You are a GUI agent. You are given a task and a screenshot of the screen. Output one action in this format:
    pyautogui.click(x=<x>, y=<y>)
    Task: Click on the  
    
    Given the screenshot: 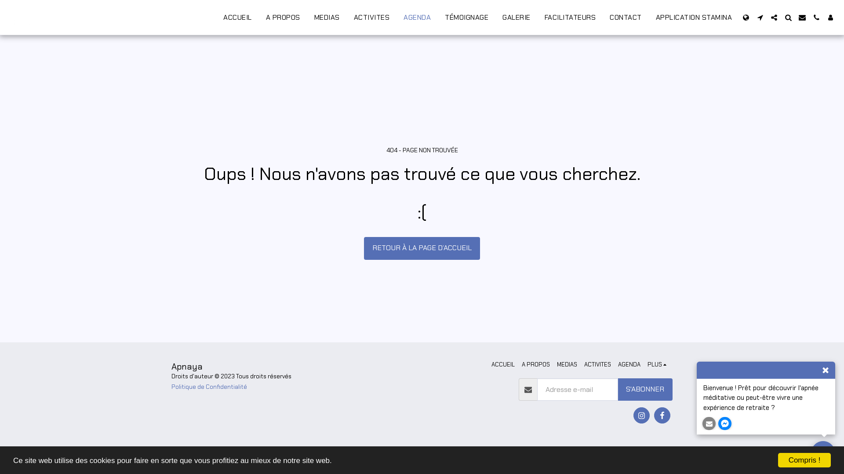 What is the action you would take?
    pyautogui.click(x=823, y=453)
    